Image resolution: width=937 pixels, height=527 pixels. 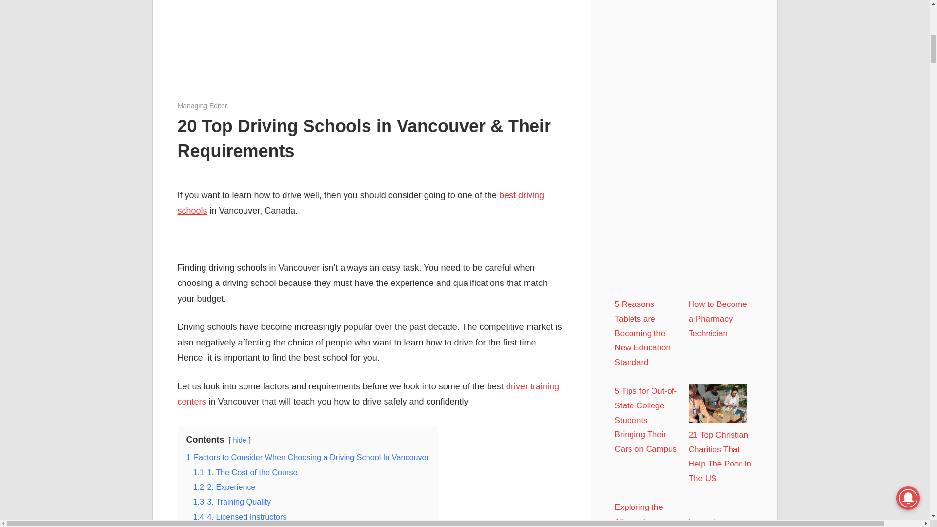 I want to click on driver training centers, so click(x=368, y=394).